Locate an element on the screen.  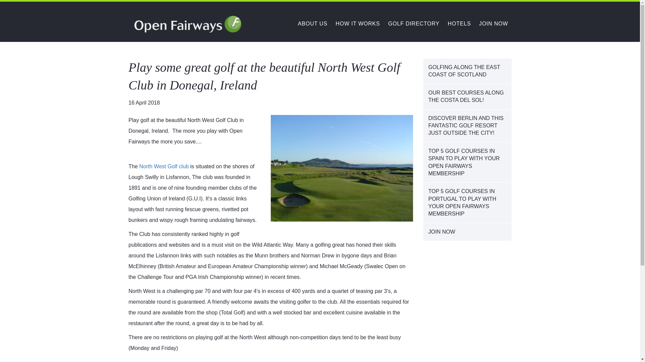
ABOUT US is located at coordinates (313, 23).